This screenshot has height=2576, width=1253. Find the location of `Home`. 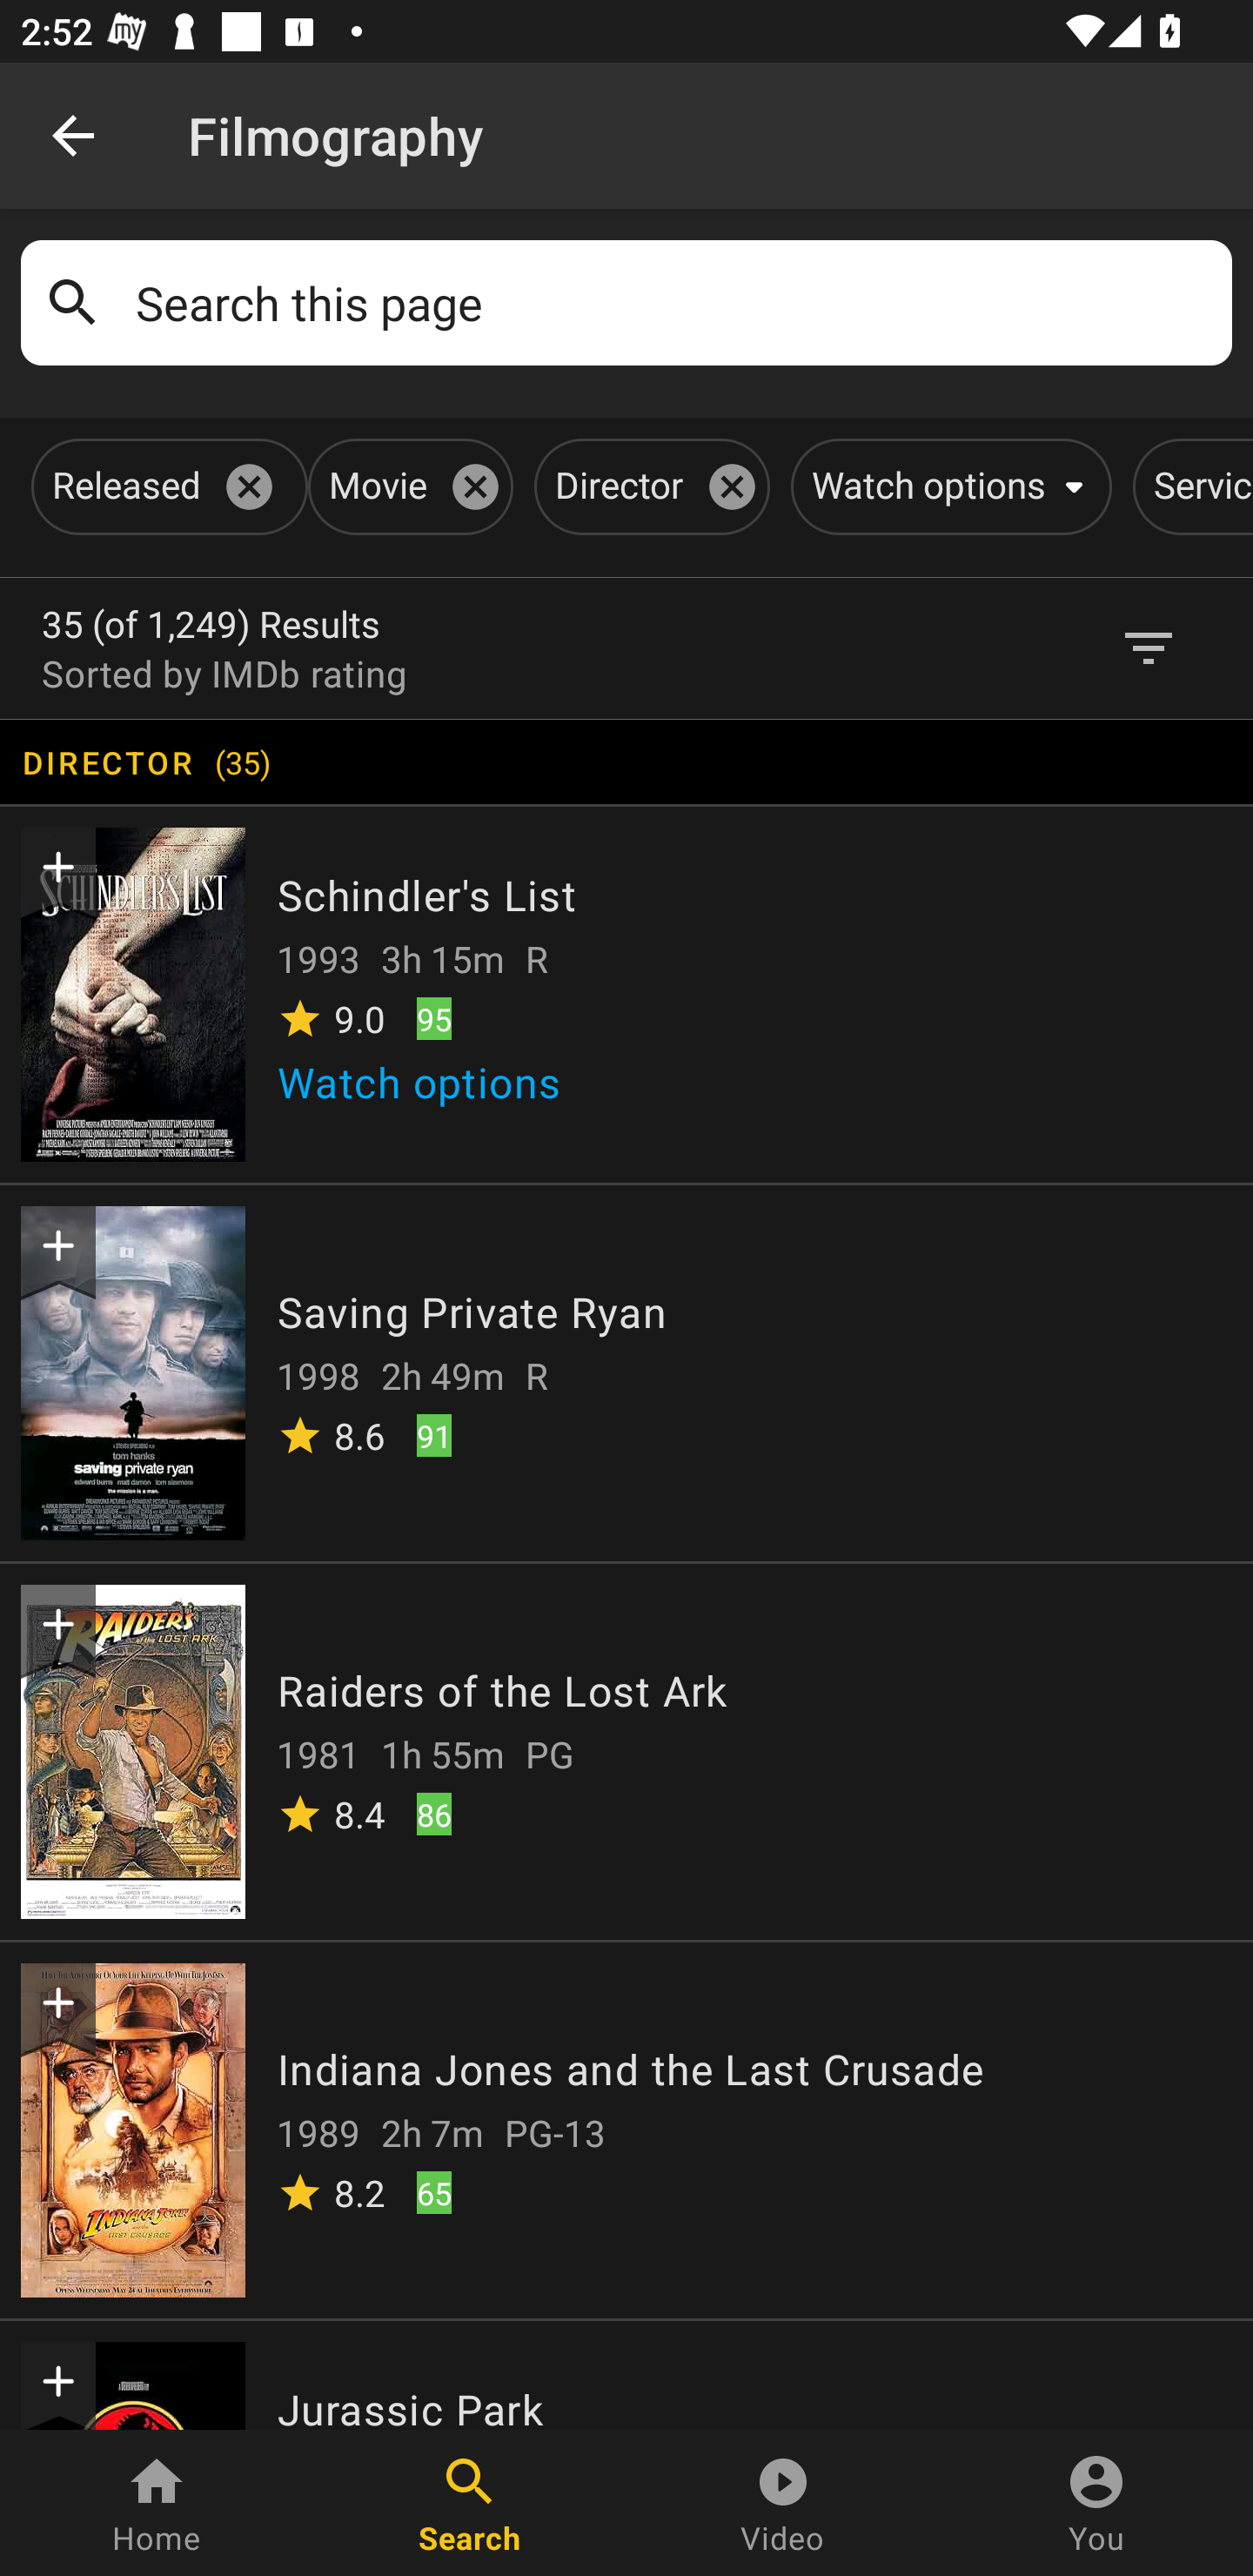

Home is located at coordinates (157, 2503).